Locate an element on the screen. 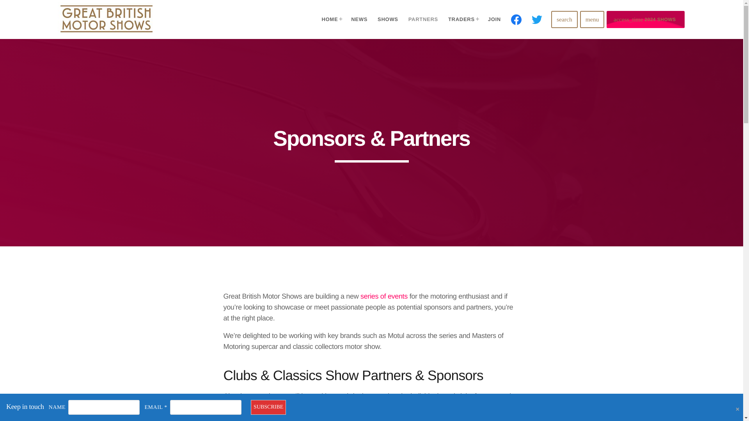 The width and height of the screenshot is (749, 421). SHOWS is located at coordinates (388, 19).